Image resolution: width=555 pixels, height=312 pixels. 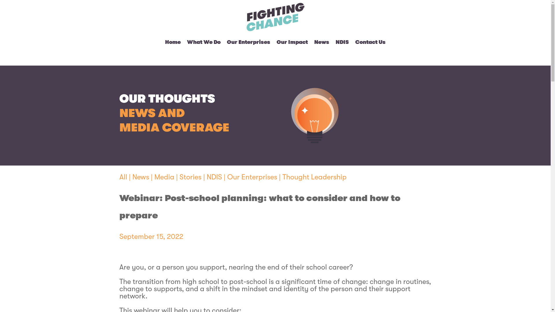 I want to click on All, so click(x=123, y=177).